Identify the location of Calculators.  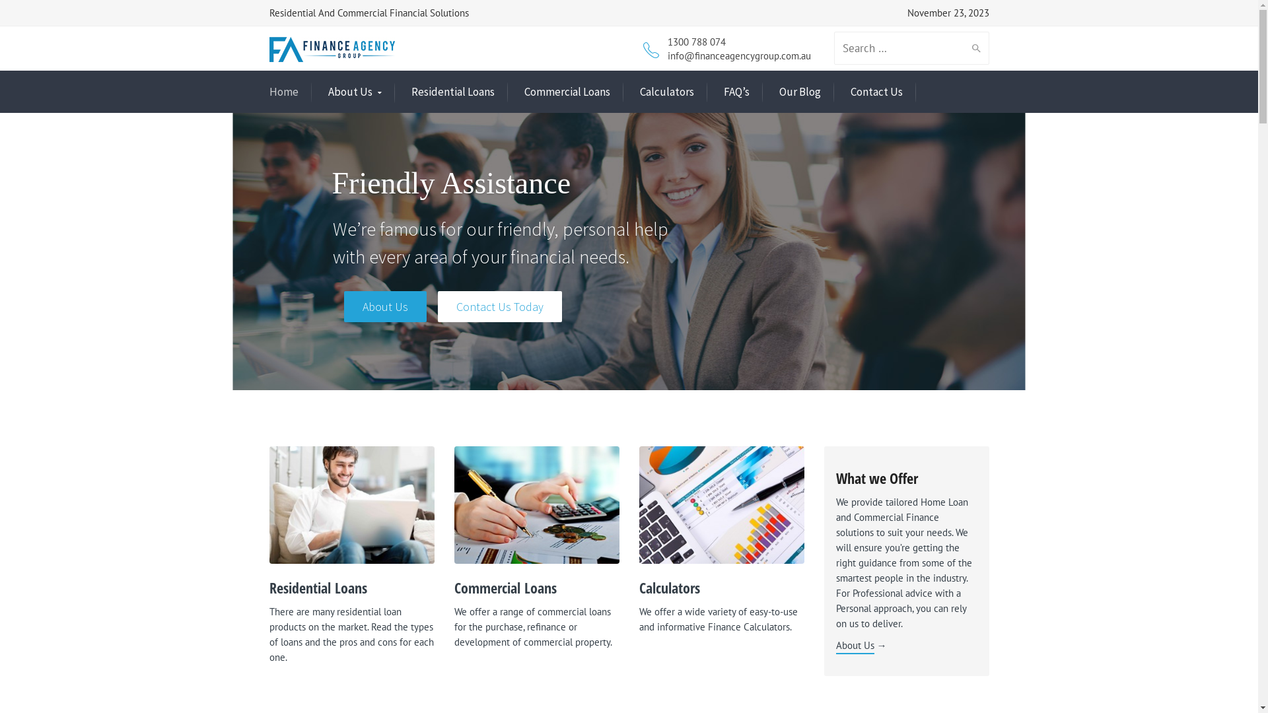
(670, 588).